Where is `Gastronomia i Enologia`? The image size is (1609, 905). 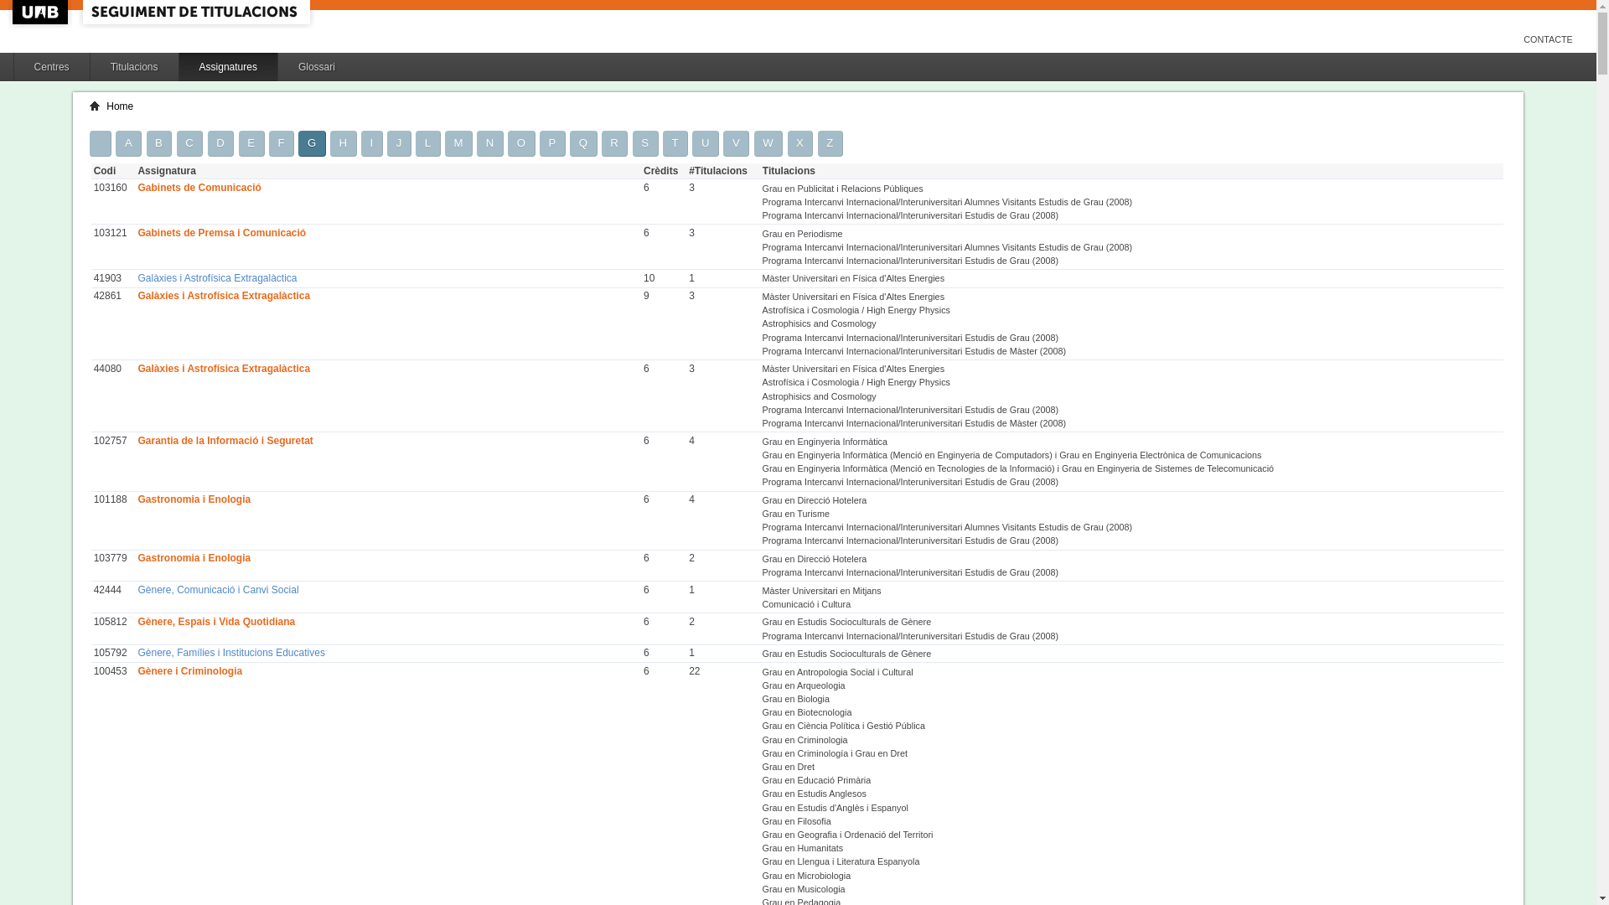
Gastronomia i Enologia is located at coordinates (194, 558).